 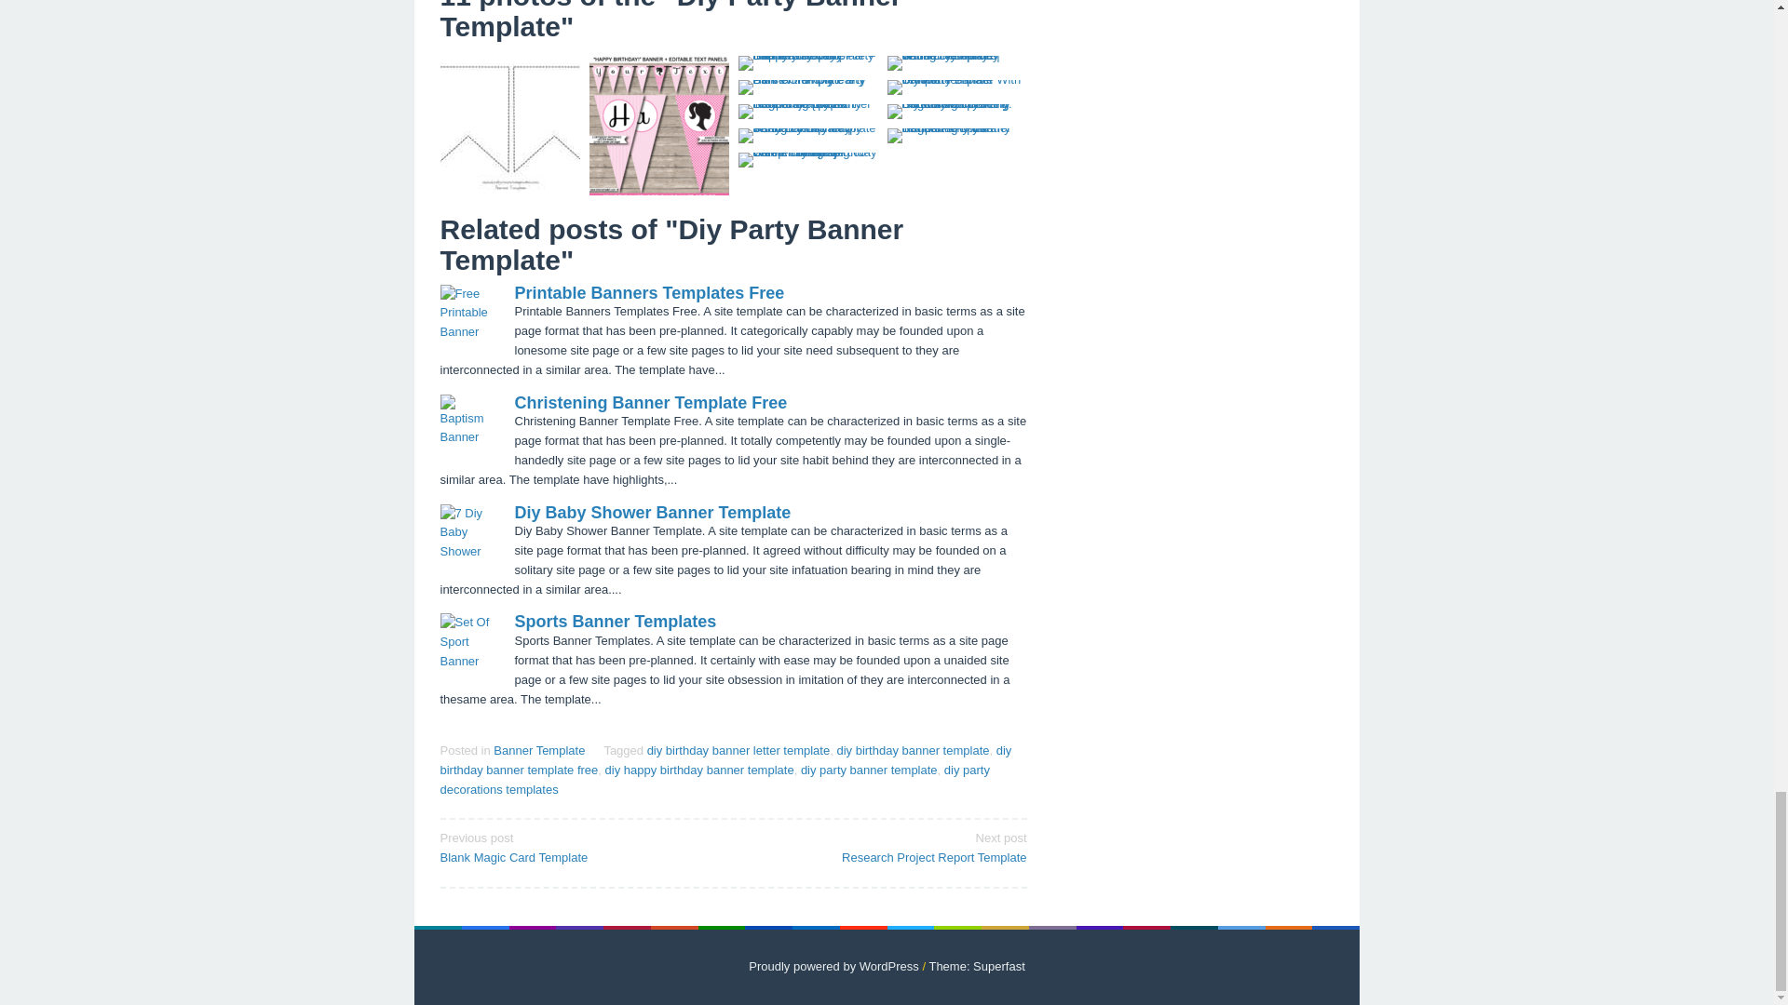 What do you see at coordinates (869, 769) in the screenshot?
I see `diy birthday banner letter template` at bounding box center [869, 769].